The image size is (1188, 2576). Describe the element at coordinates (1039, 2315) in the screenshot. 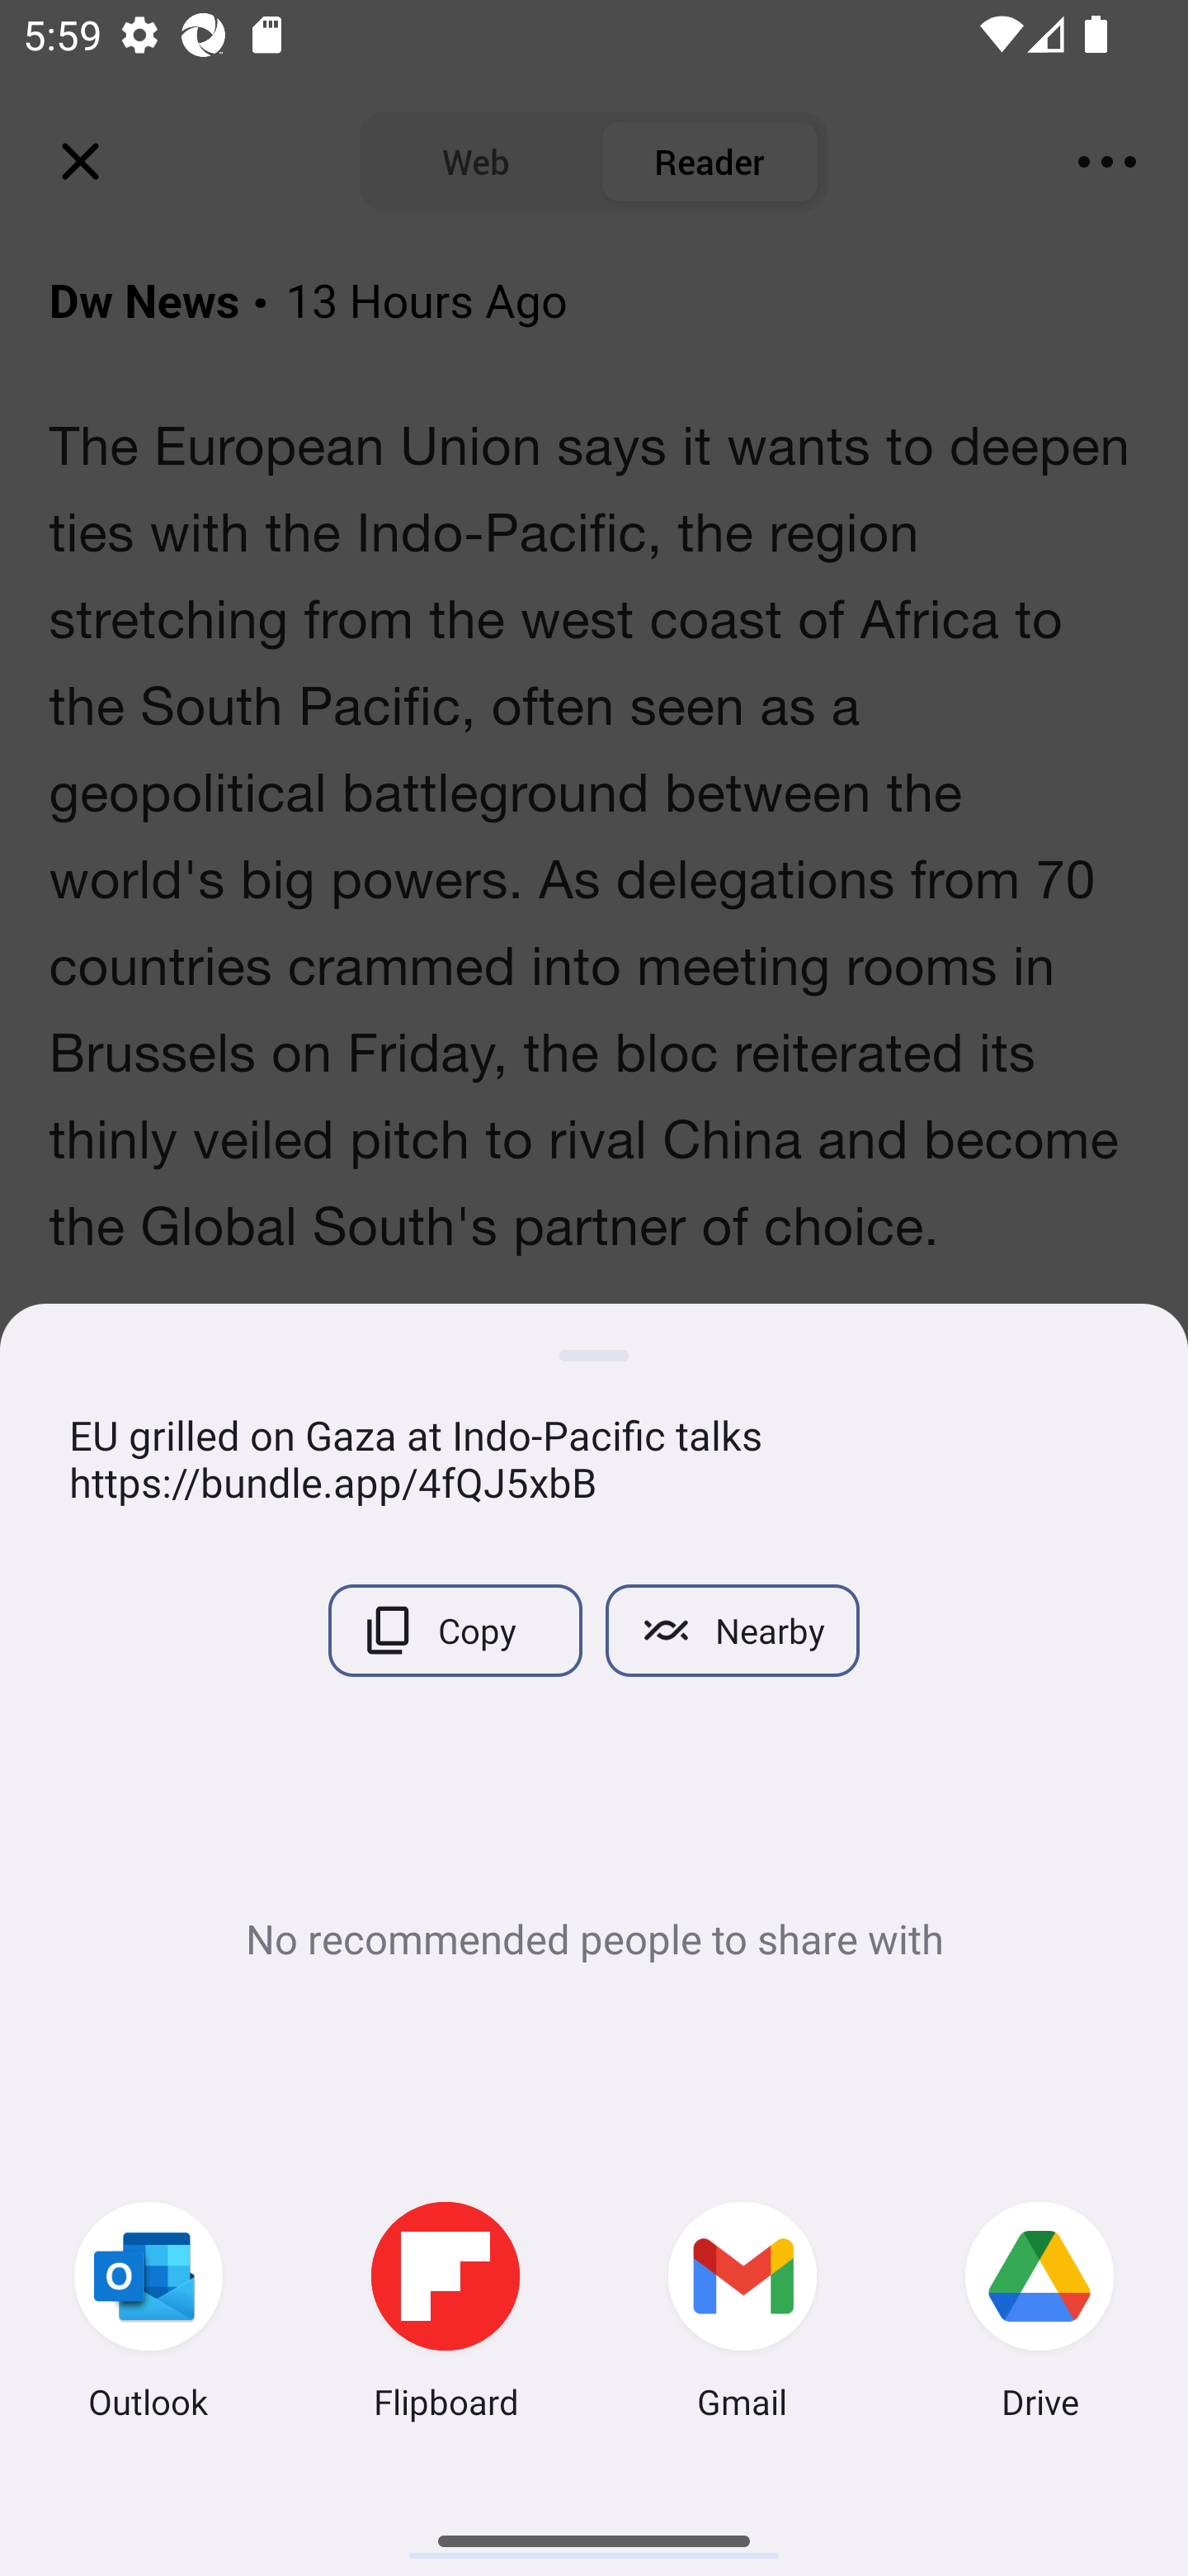

I see `Drive` at that location.